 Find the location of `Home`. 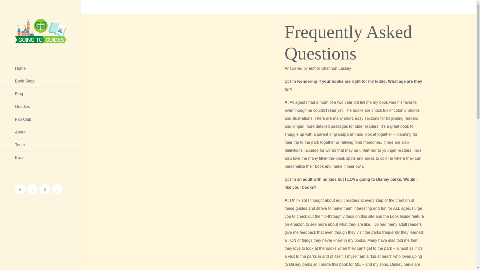

Home is located at coordinates (40, 68).